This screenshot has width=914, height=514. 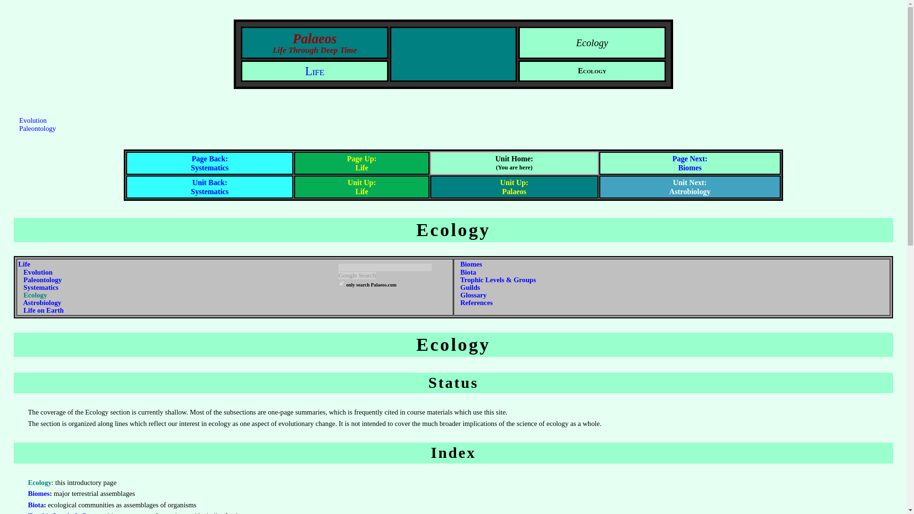 I want to click on Astrobiology, so click(x=42, y=302).